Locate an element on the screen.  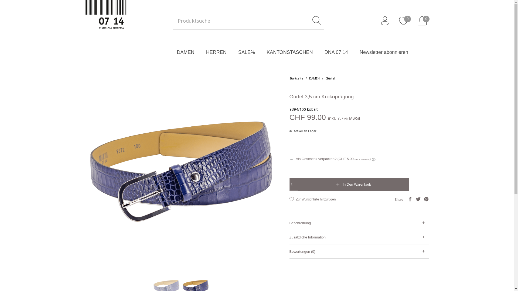
Newsletter abonnieren is located at coordinates (384, 52).